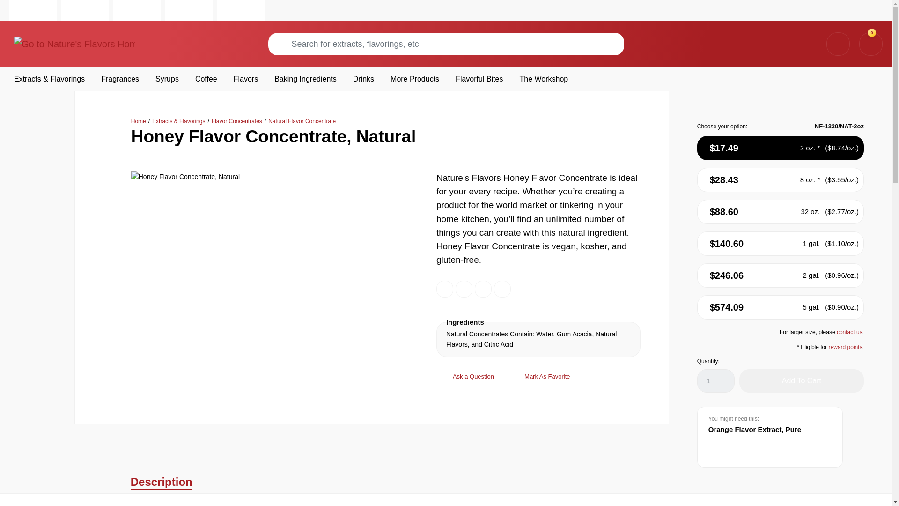 Image resolution: width=899 pixels, height=506 pixels. Describe the element at coordinates (502, 289) in the screenshot. I see `Vegan` at that location.